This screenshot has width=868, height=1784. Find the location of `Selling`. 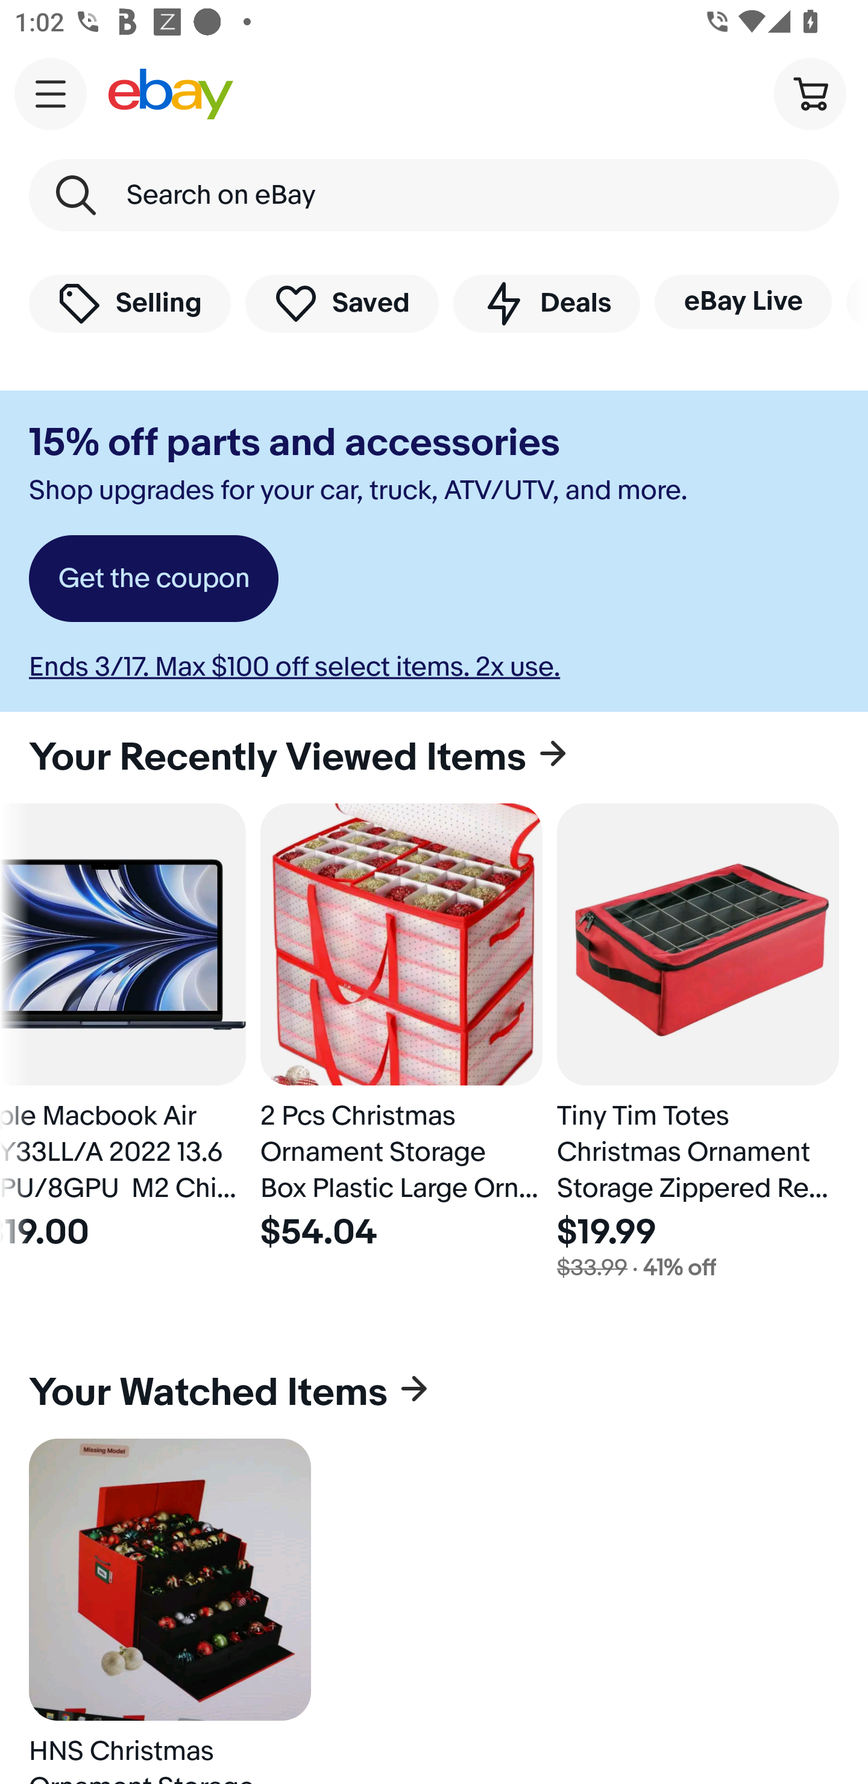

Selling is located at coordinates (130, 303).